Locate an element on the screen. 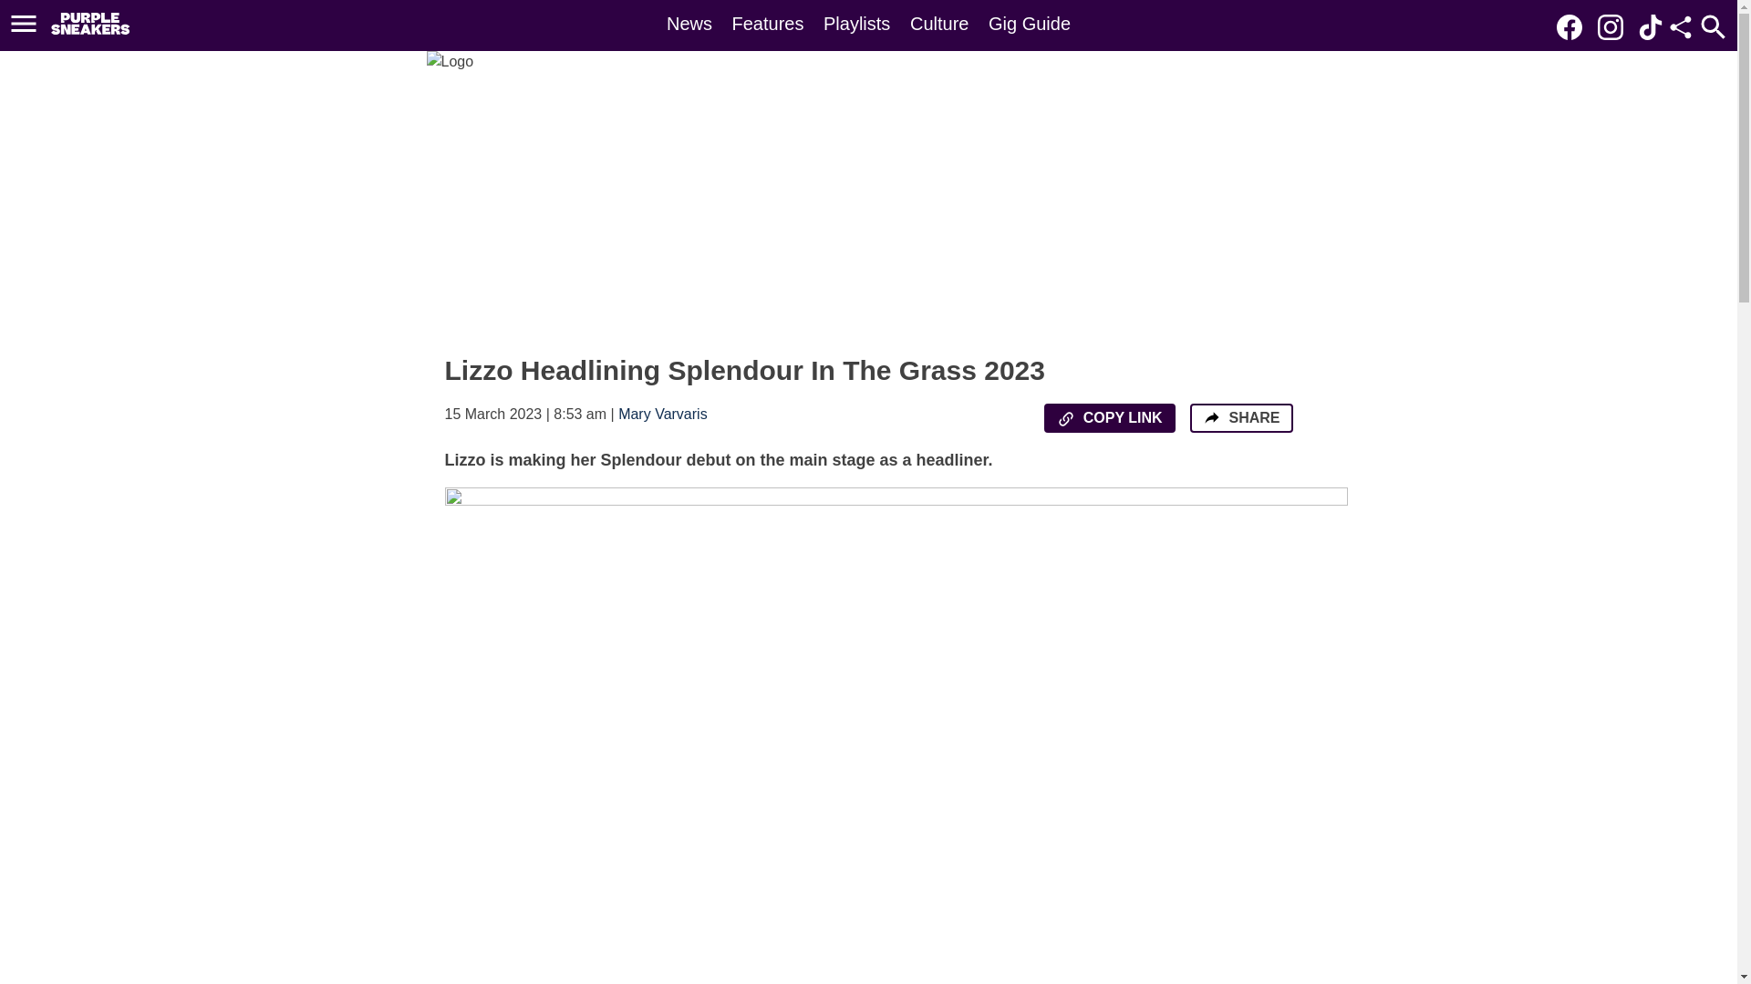 The width and height of the screenshot is (1751, 984). Mary Varvaris is located at coordinates (662, 414).